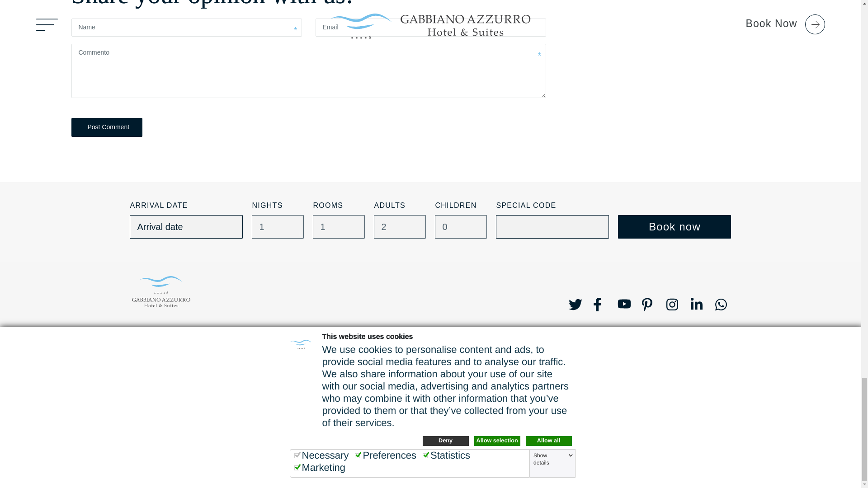 This screenshot has height=488, width=868. What do you see at coordinates (675, 227) in the screenshot?
I see `Book now` at bounding box center [675, 227].